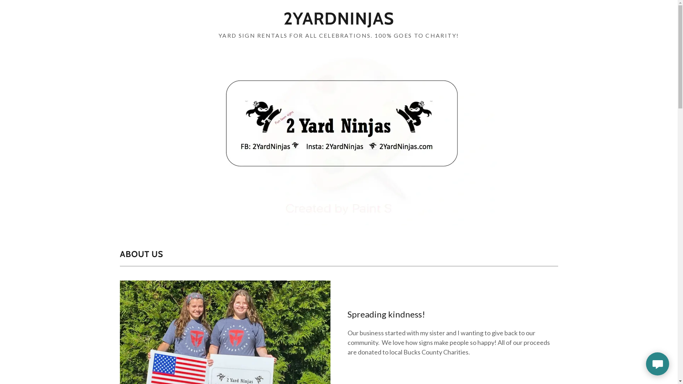  Describe the element at coordinates (339, 22) in the screenshot. I see `2YARDNINJAS` at that location.